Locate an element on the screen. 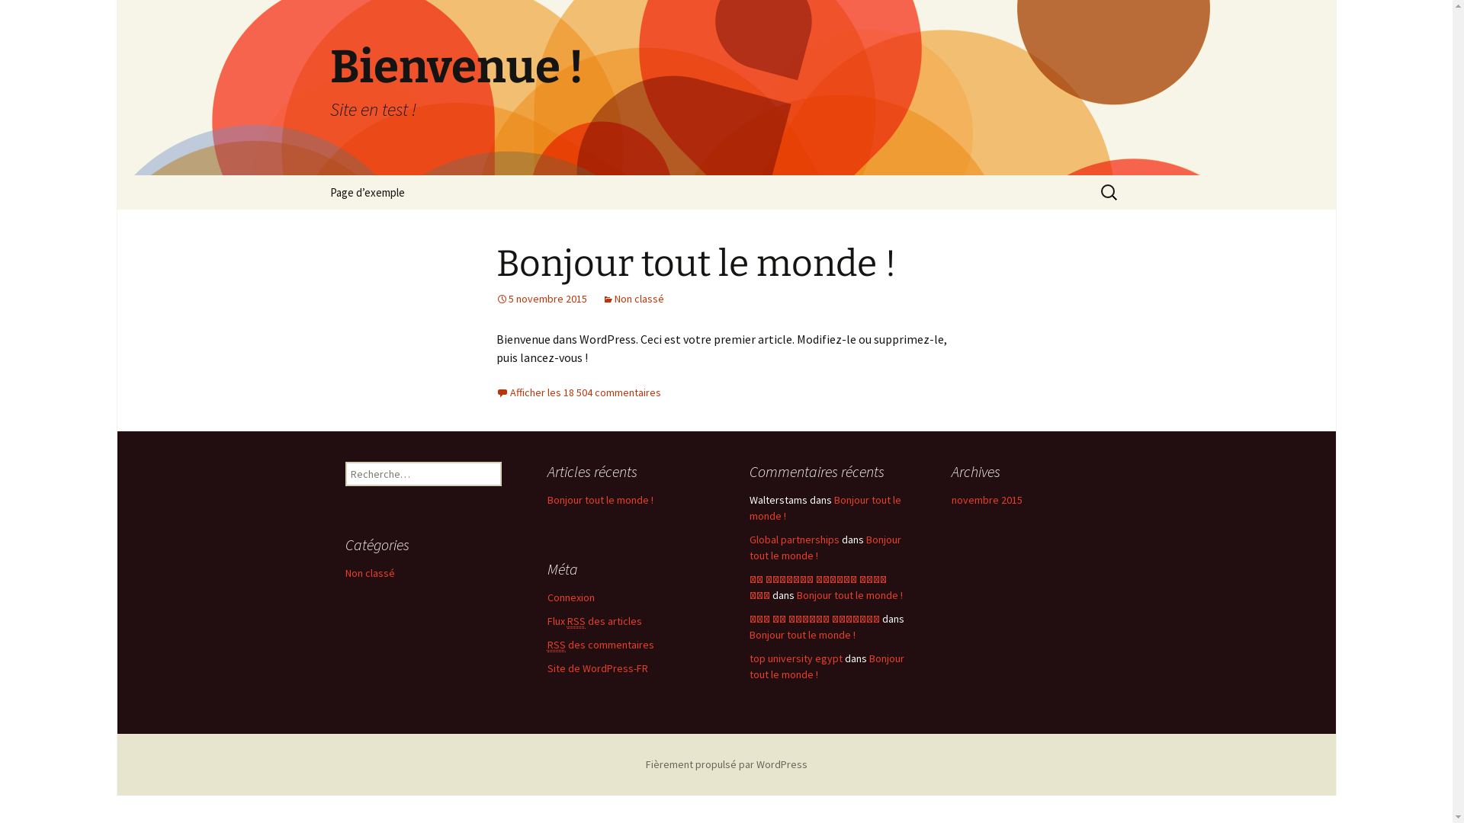 The width and height of the screenshot is (1464, 823). Bonjour tout le monde ! is located at coordinates (849, 595).